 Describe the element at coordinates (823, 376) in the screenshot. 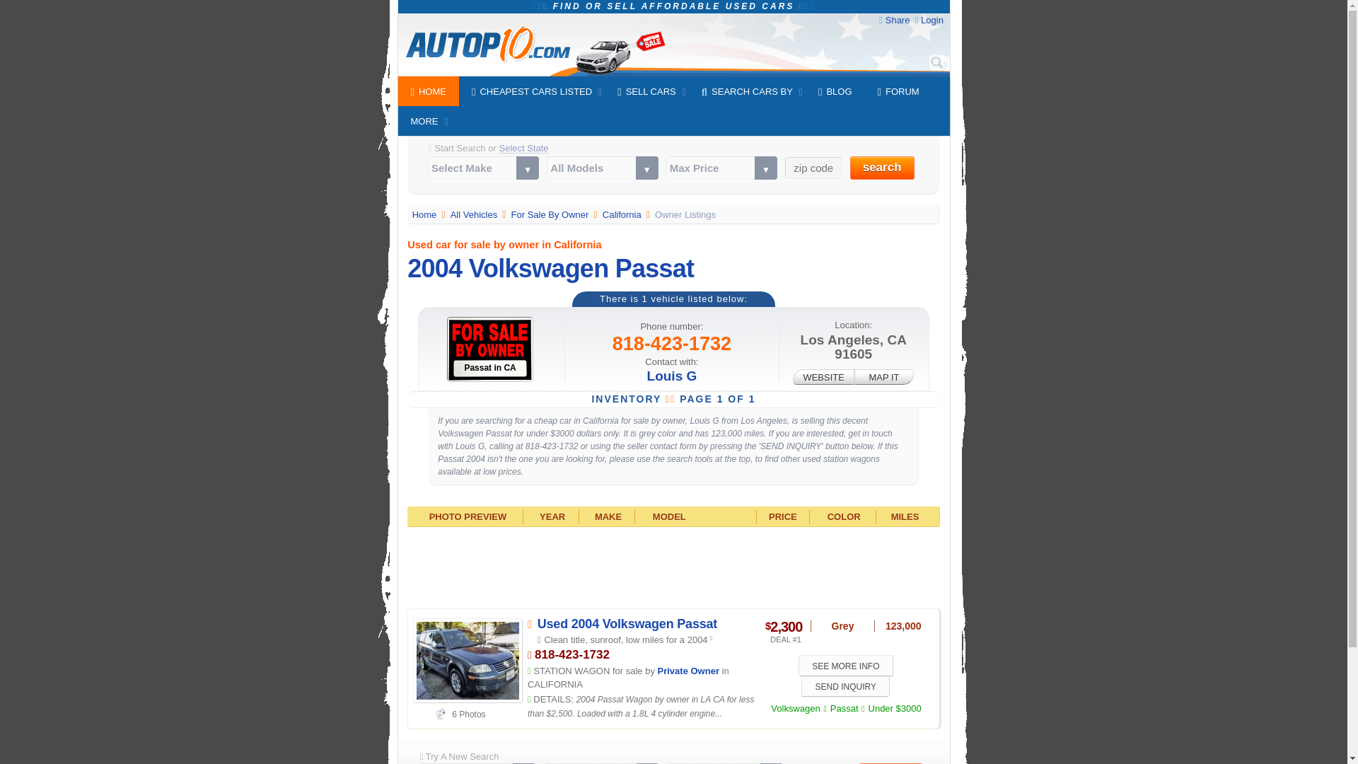

I see `This link is disabled` at that location.